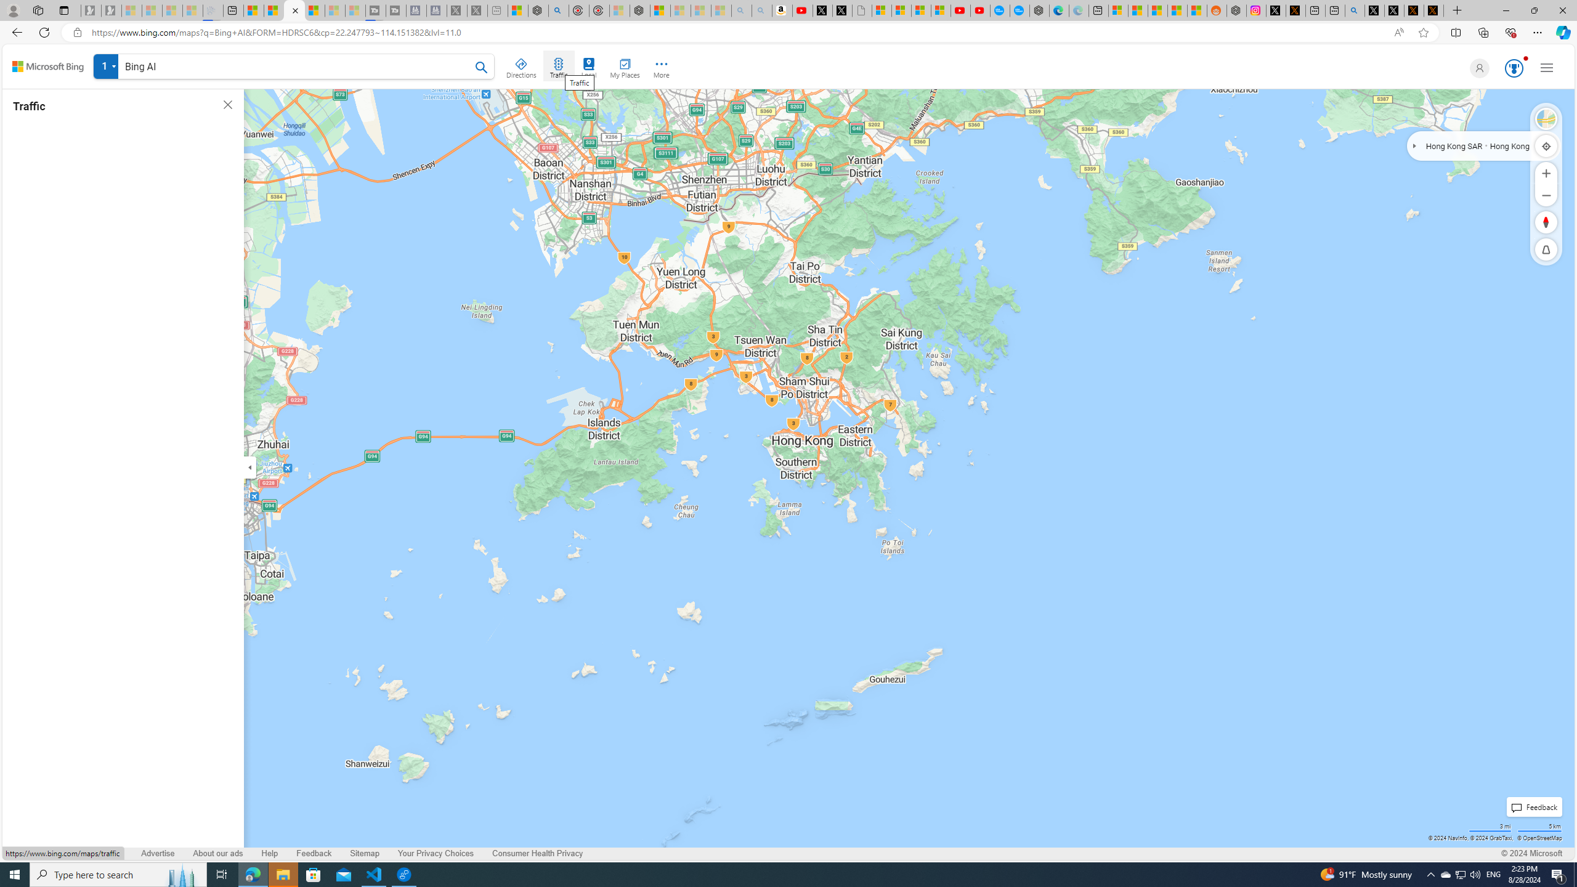  Describe the element at coordinates (477, 10) in the screenshot. I see `X - Sleeping` at that location.